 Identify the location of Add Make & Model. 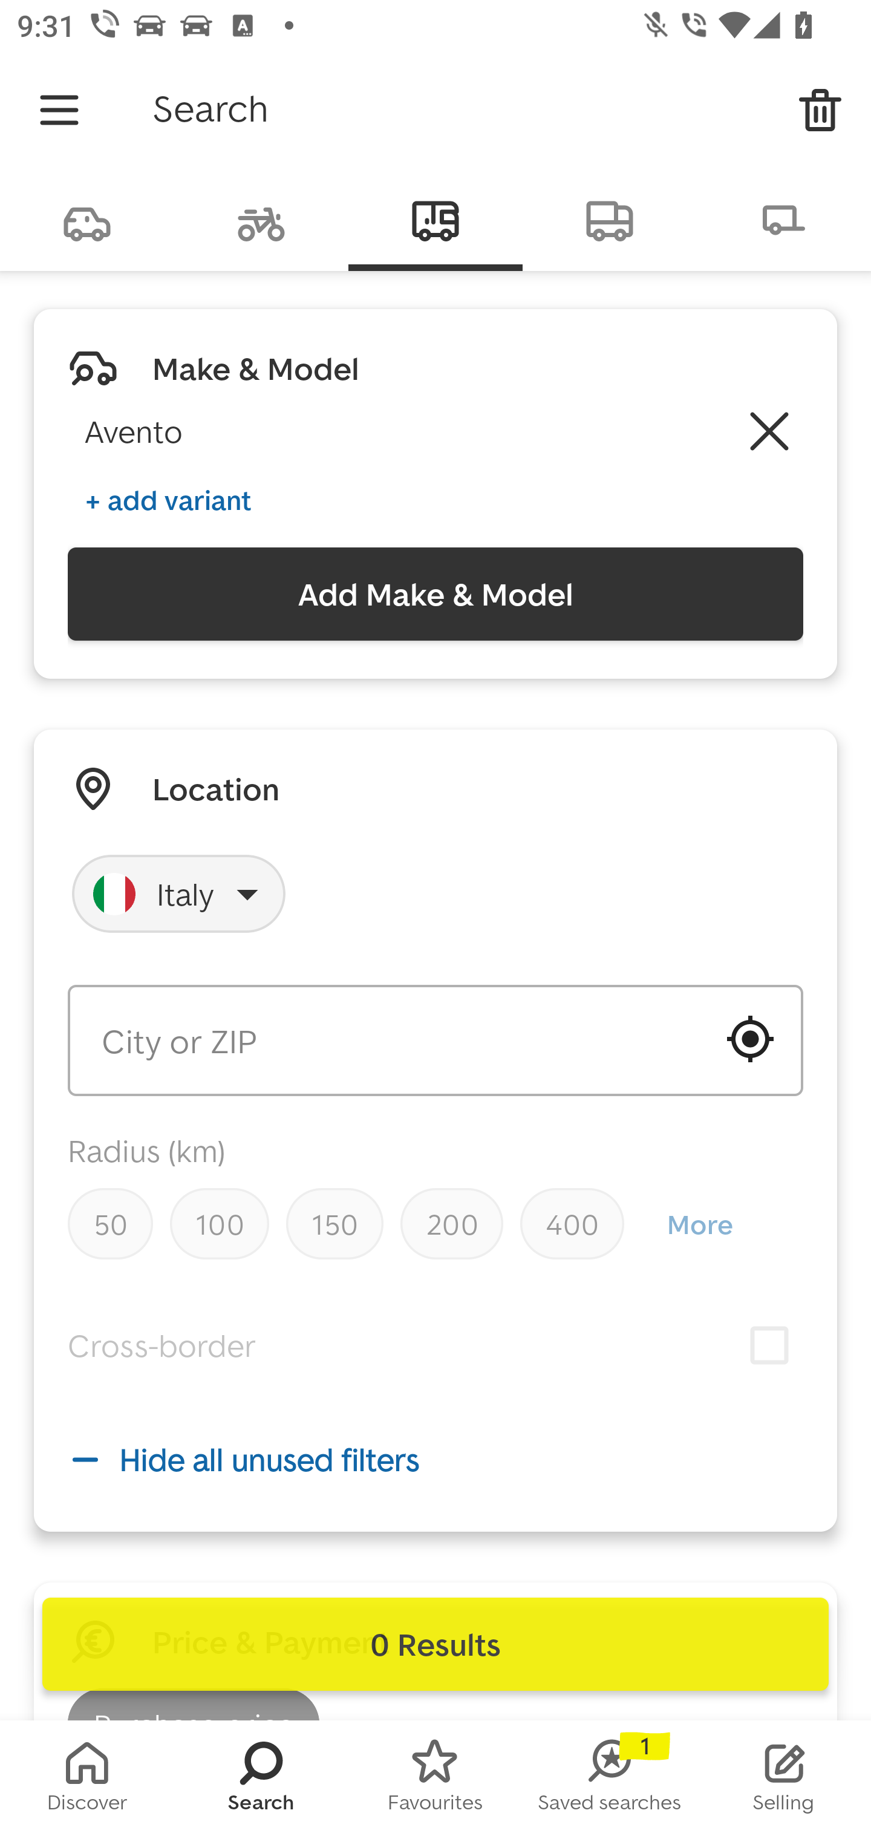
(435, 594).